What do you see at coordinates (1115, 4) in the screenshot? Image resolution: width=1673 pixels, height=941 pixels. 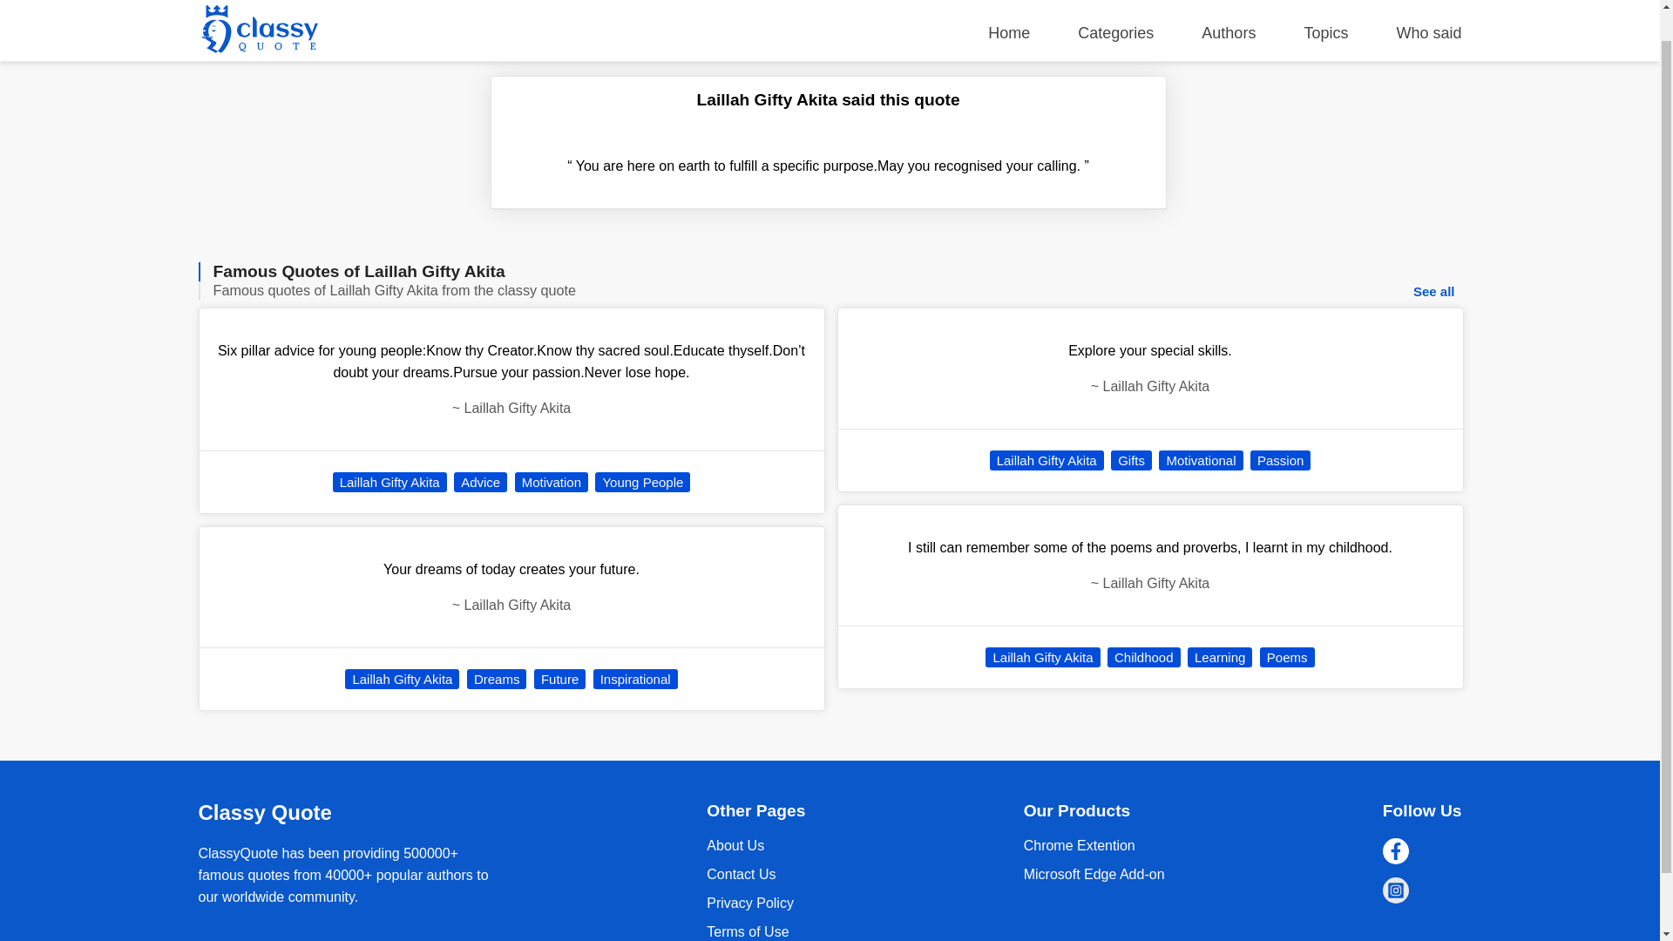 I see `Categories` at bounding box center [1115, 4].